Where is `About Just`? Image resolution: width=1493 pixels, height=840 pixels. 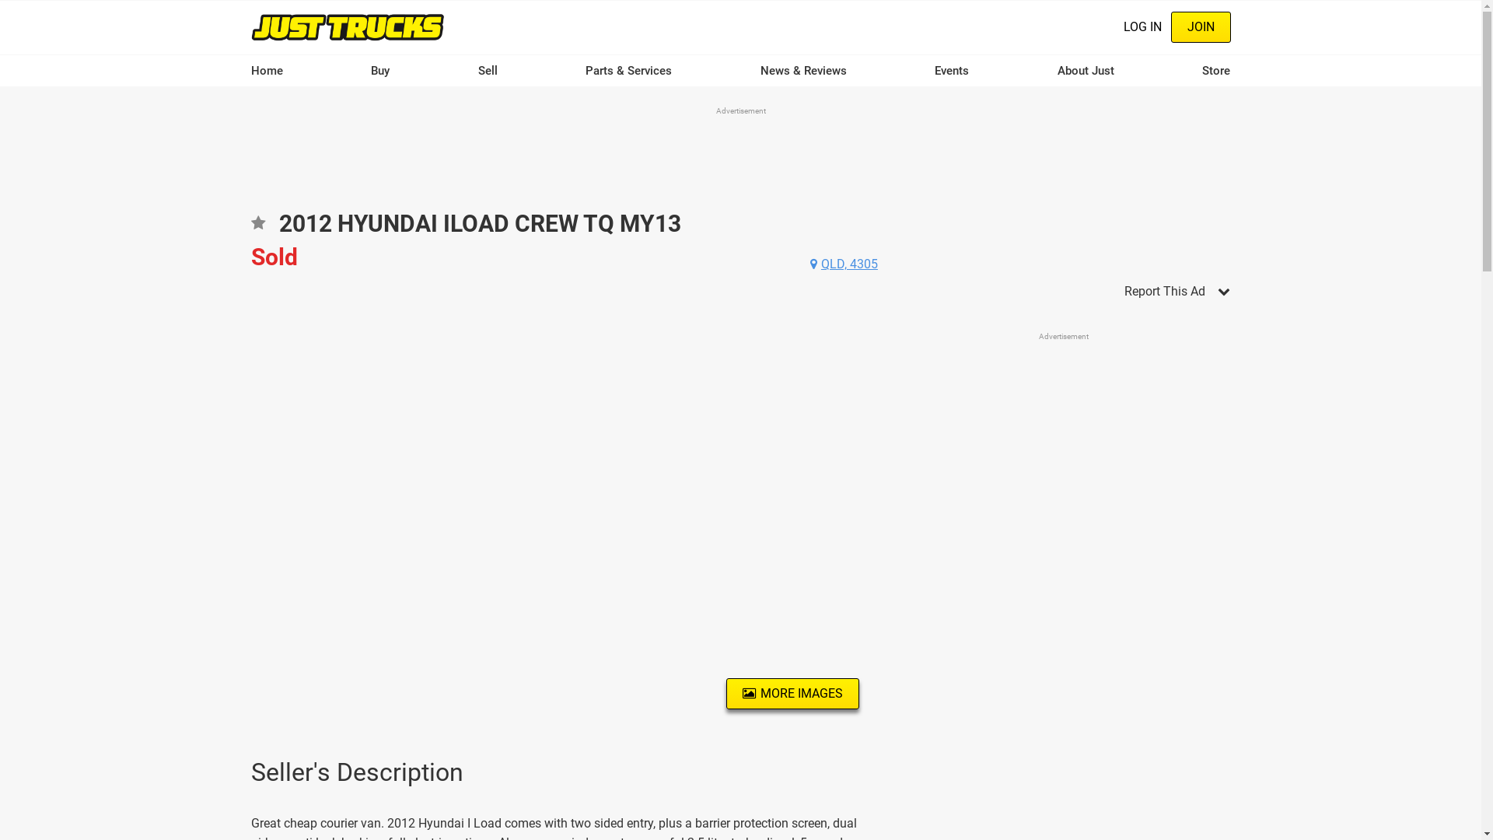
About Just is located at coordinates (1086, 71).